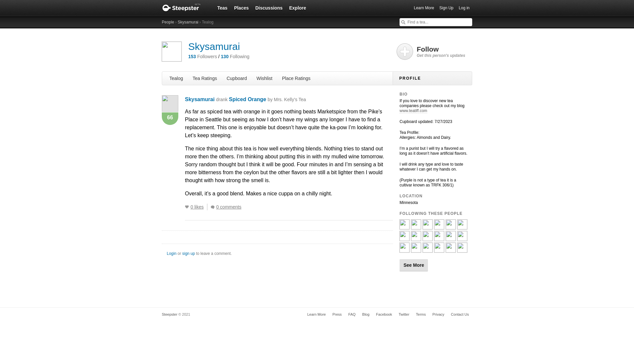 The height and width of the screenshot is (357, 634). What do you see at coordinates (404, 250) in the screenshot?
I see `View KiwiDelight's Tealog` at bounding box center [404, 250].